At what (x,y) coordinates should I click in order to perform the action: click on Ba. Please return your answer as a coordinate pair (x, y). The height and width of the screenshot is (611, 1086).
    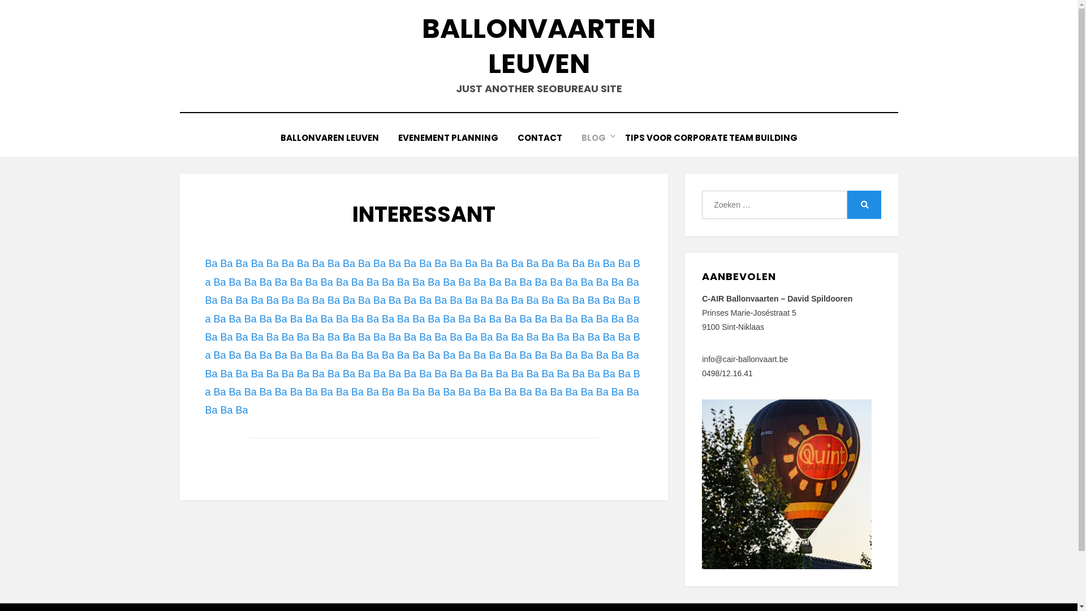
    Looking at the image, I should click on (403, 282).